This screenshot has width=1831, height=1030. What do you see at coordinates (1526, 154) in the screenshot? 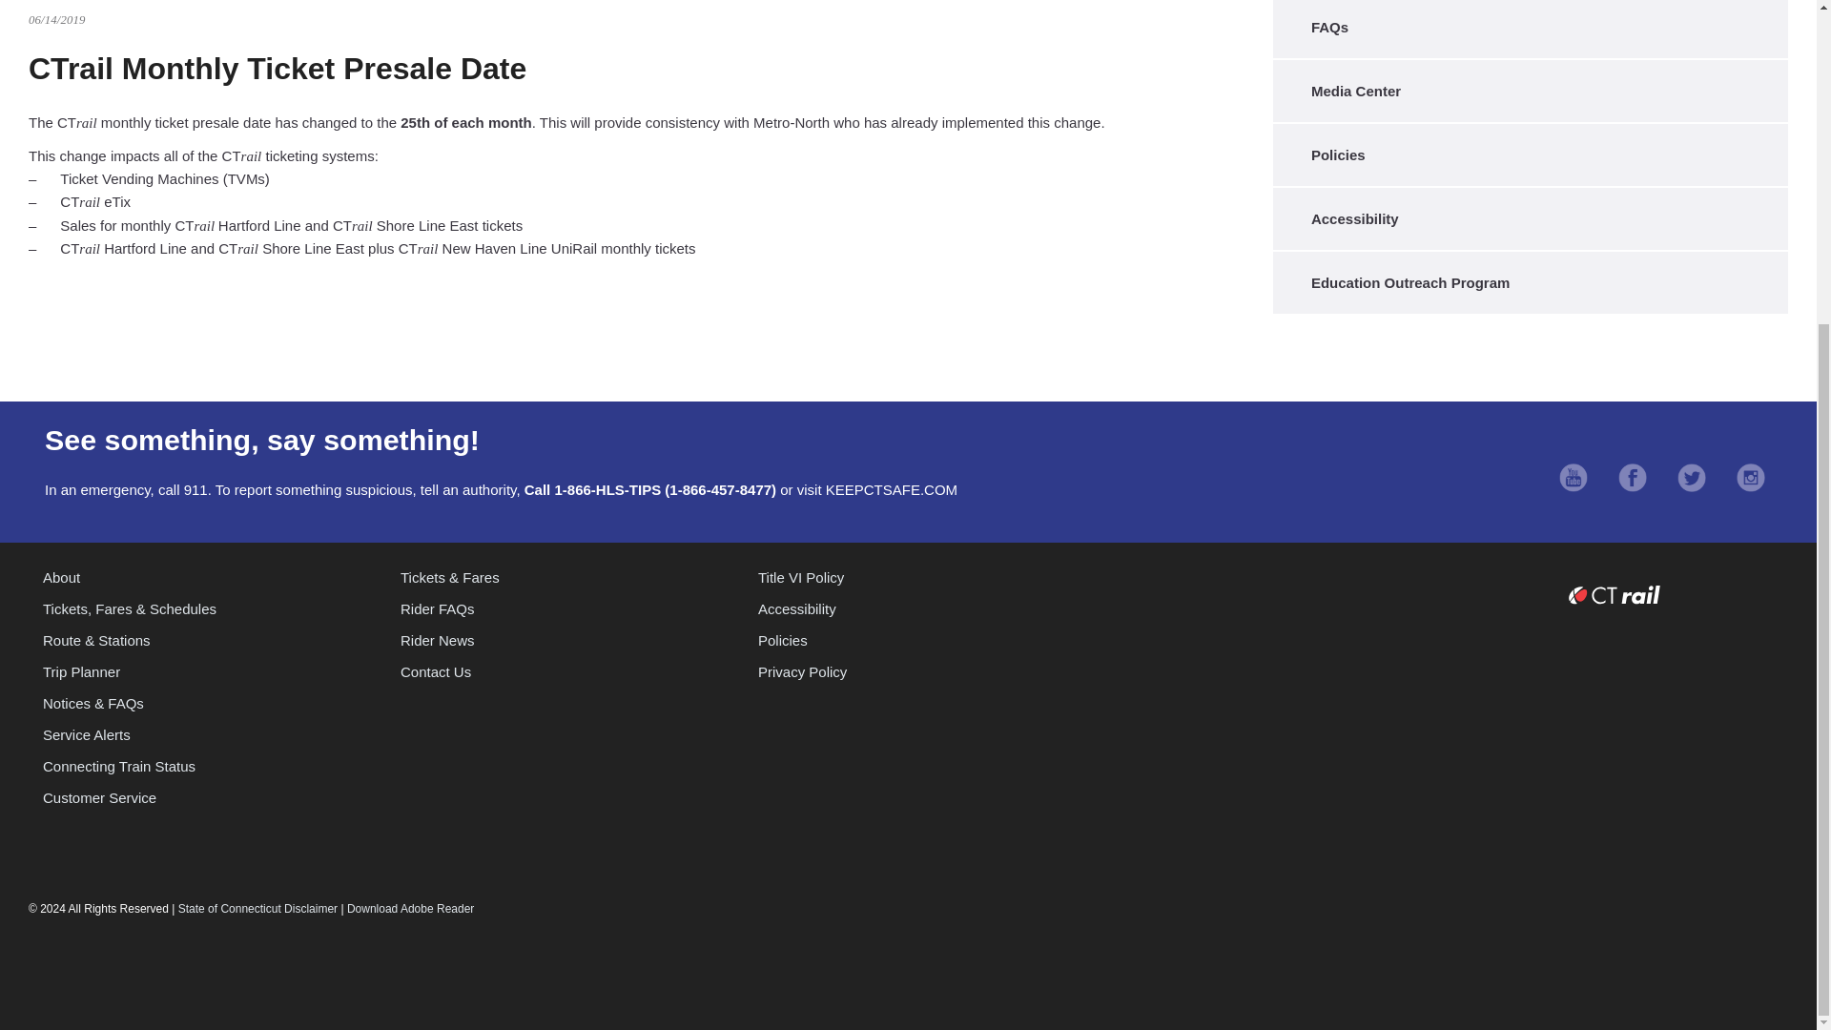
I see `Policies` at bounding box center [1526, 154].